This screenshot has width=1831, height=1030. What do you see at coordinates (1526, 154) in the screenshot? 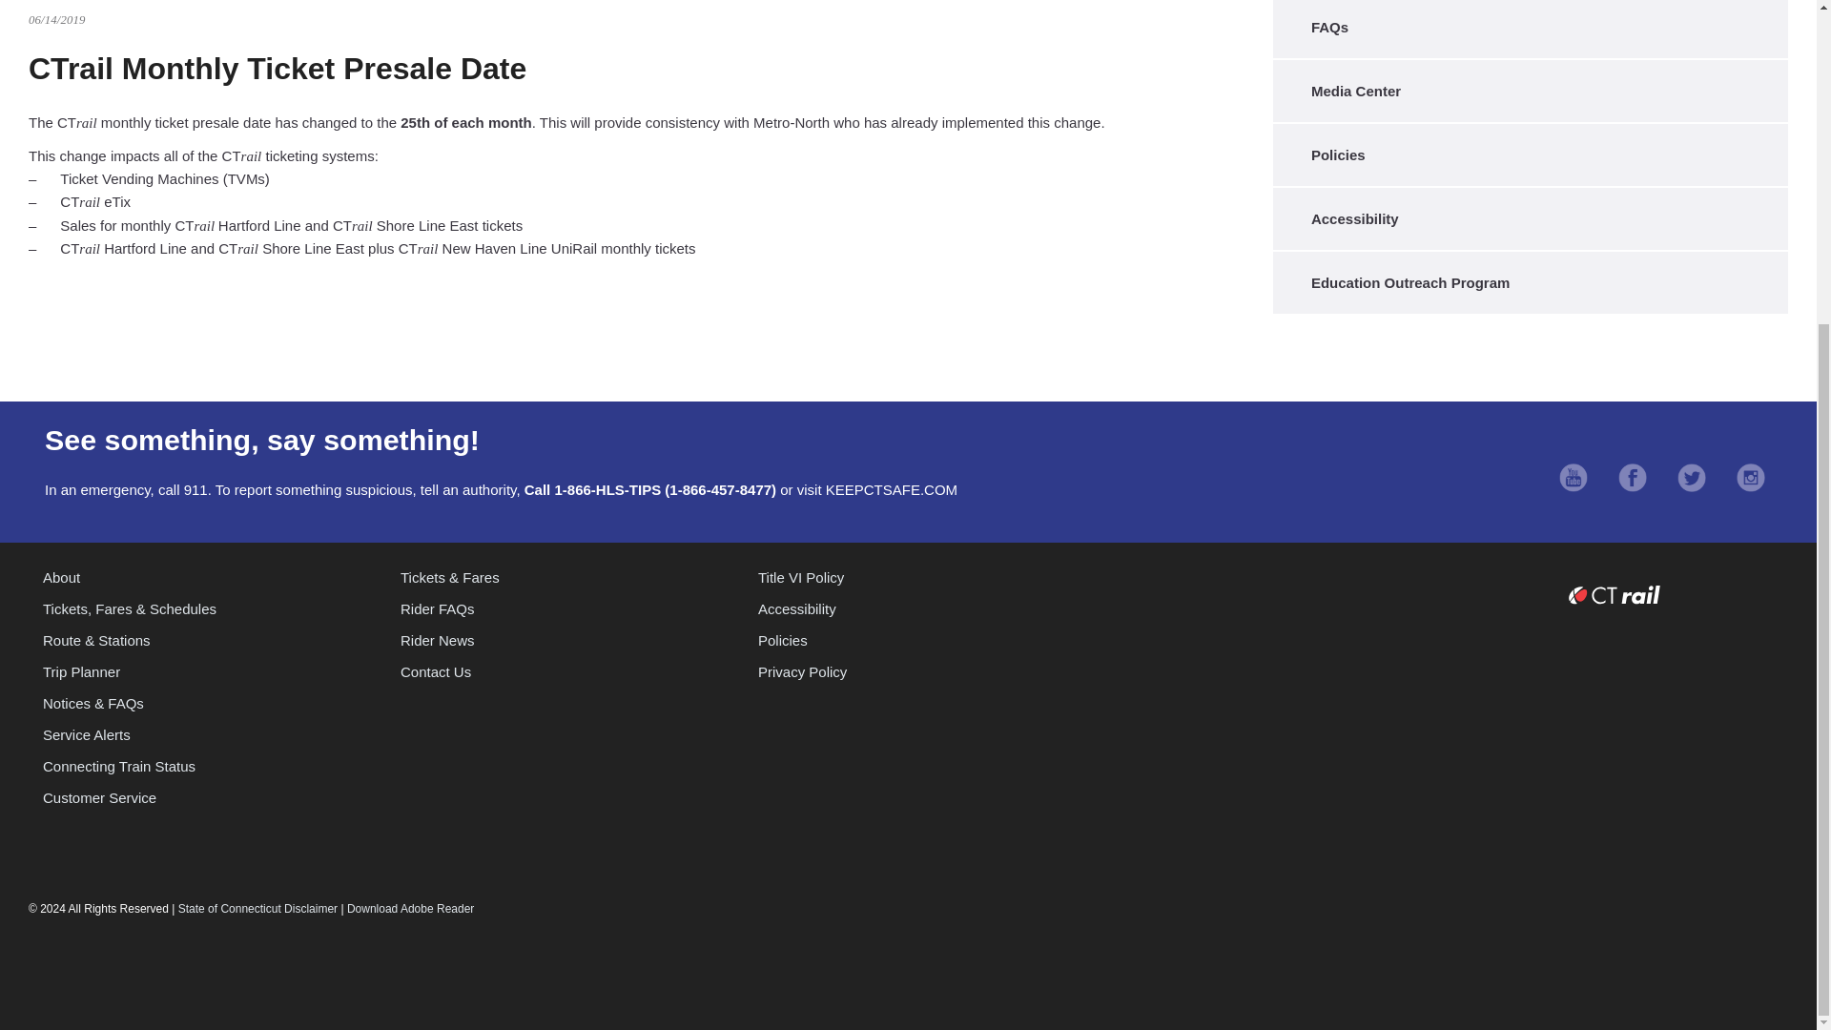
I see `Policies` at bounding box center [1526, 154].